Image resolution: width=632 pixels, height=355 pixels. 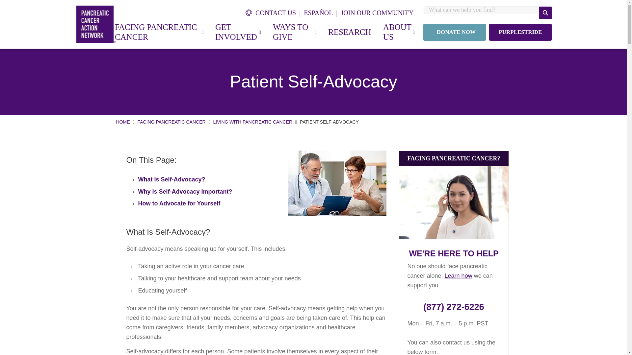 What do you see at coordinates (453, 202) in the screenshot?
I see `Patient Services Case Manager` at bounding box center [453, 202].